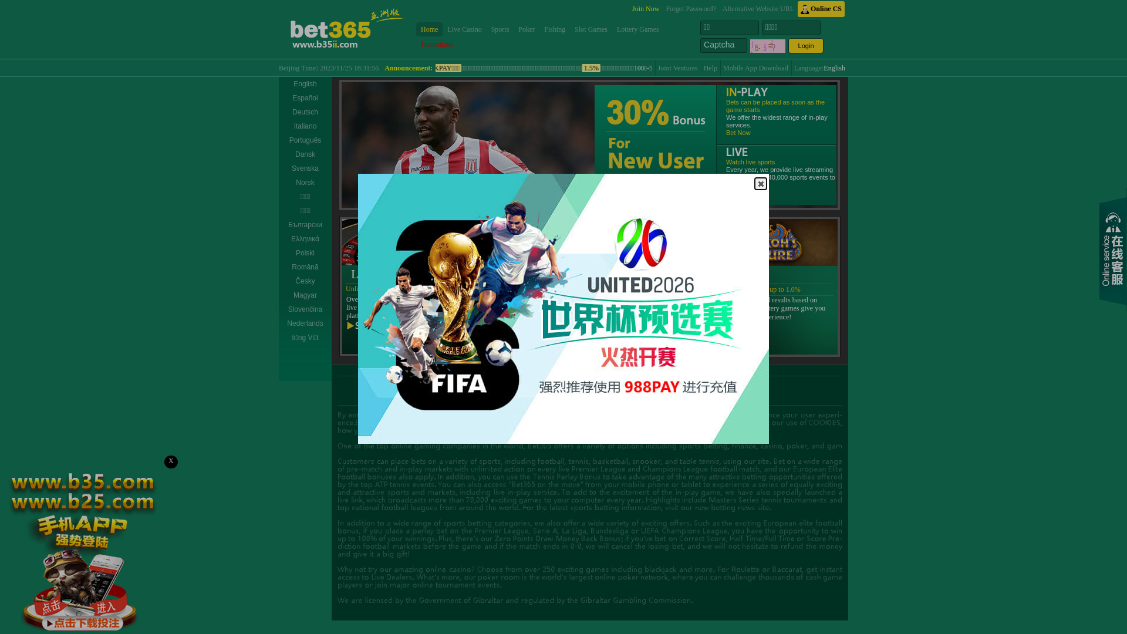  What do you see at coordinates (305, 168) in the screenshot?
I see `Svenska` at bounding box center [305, 168].